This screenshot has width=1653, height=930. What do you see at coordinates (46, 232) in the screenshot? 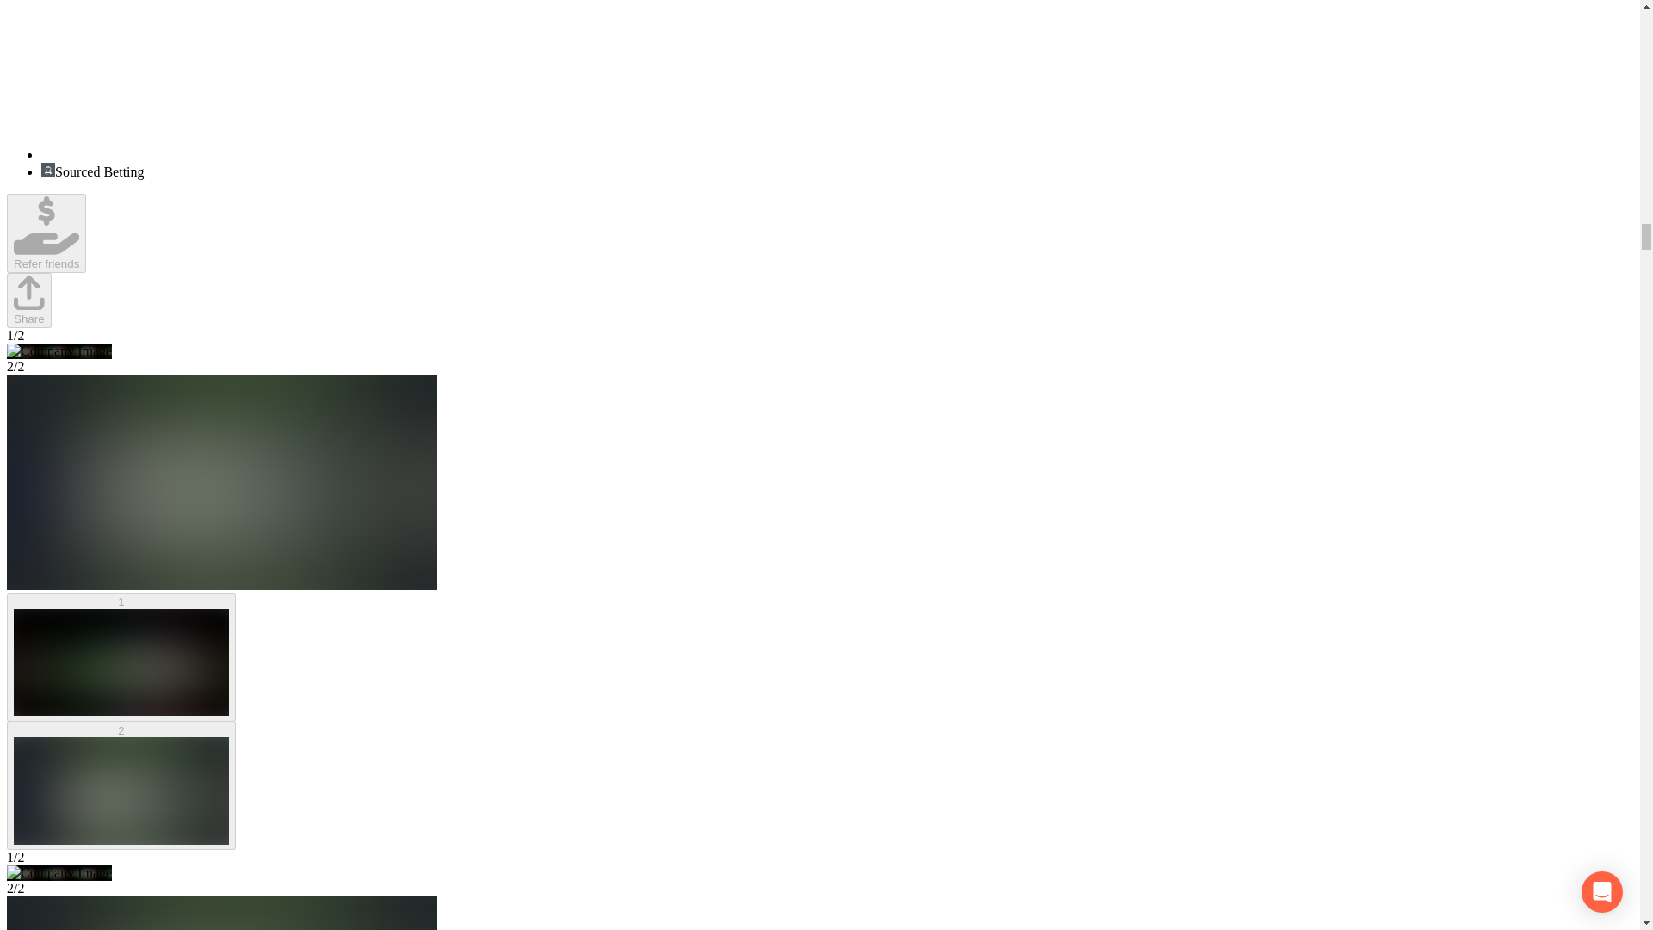
I see `Refer friends` at bounding box center [46, 232].